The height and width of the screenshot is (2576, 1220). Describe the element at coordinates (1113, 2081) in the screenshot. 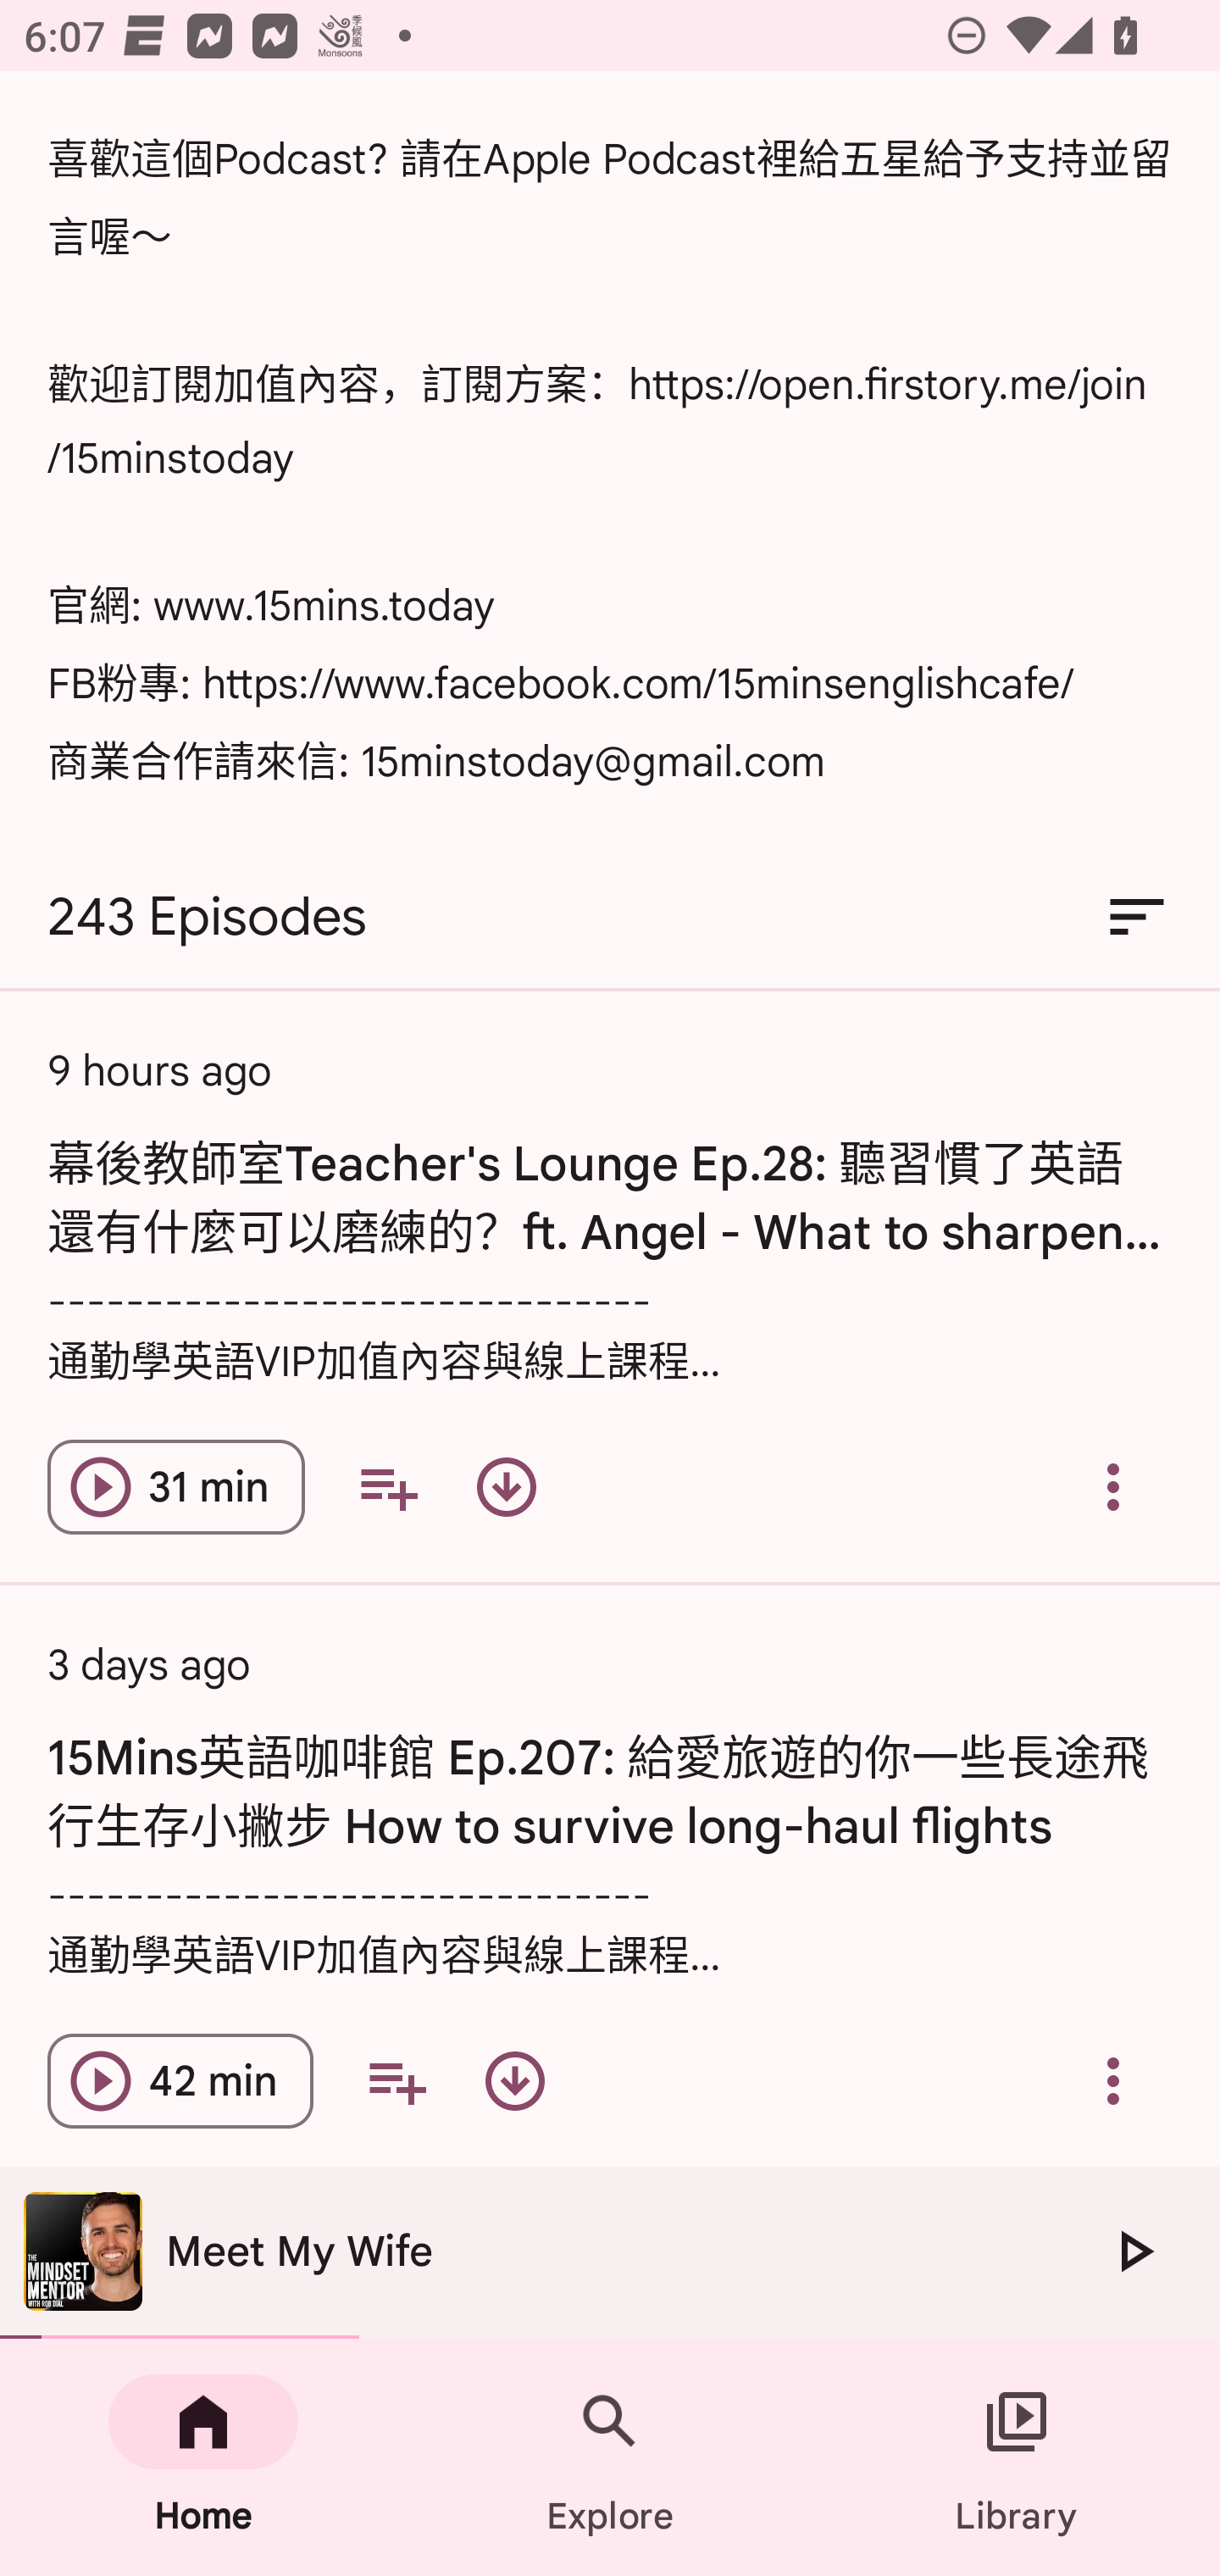

I see `Overflow menu` at that location.